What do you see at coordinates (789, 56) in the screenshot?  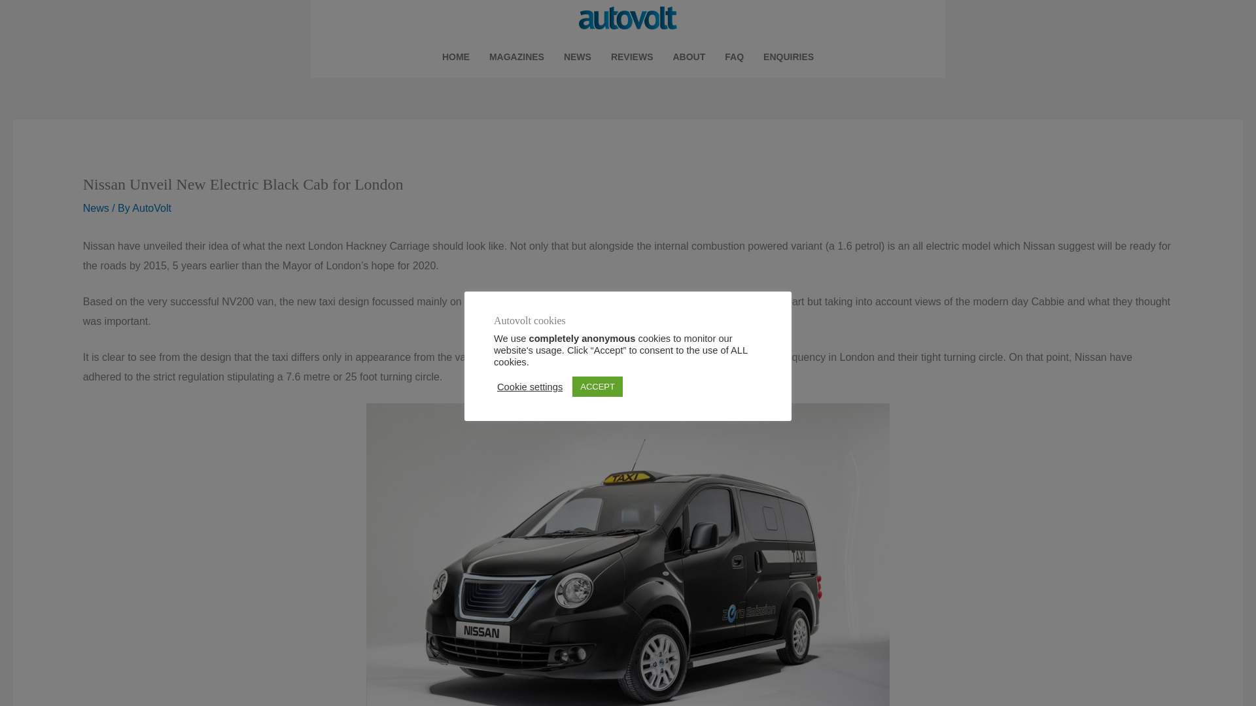 I see `Contact Autovolt` at bounding box center [789, 56].